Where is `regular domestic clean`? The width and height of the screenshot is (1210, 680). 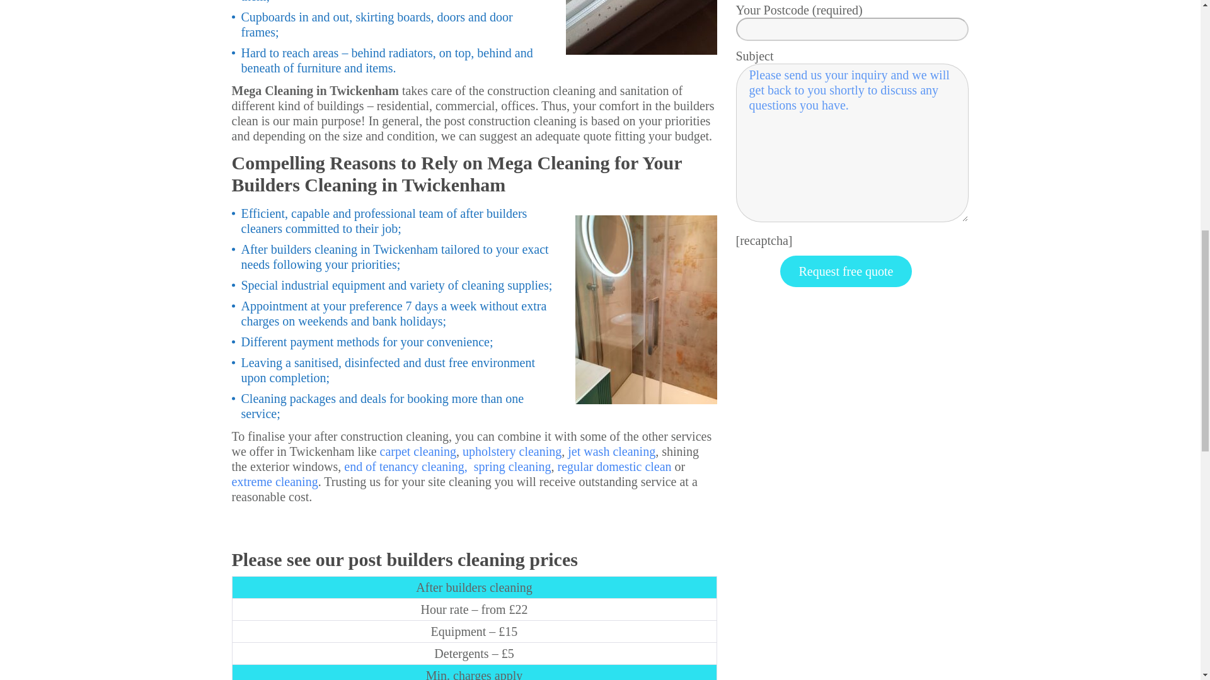 regular domestic clean is located at coordinates (614, 466).